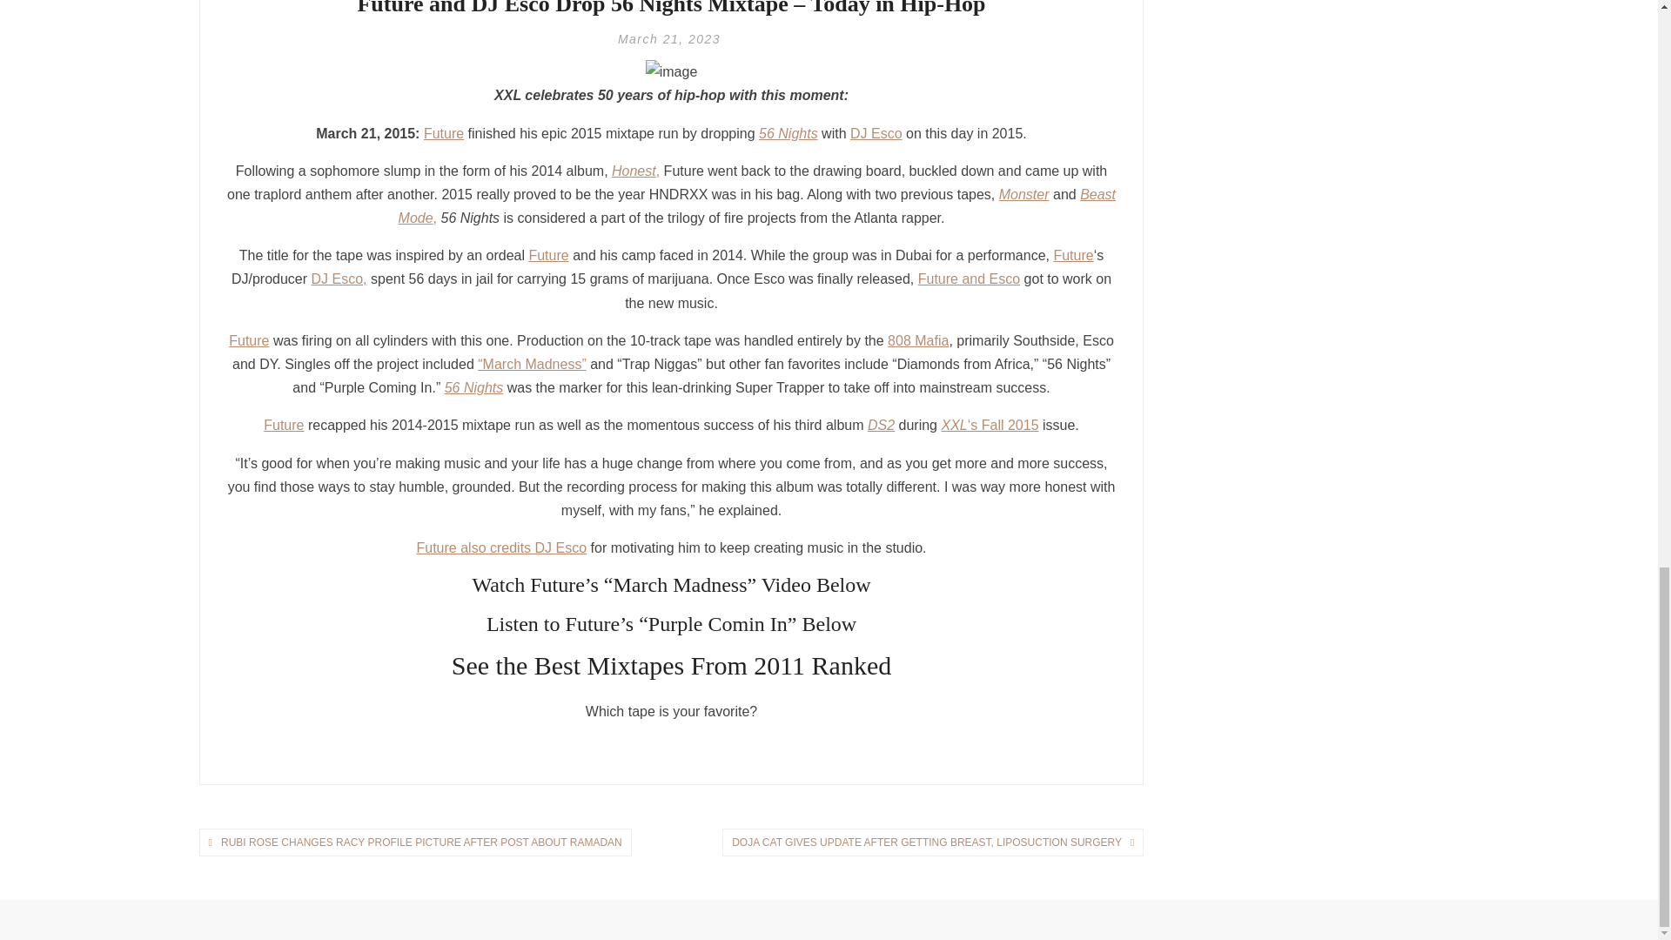  Describe the element at coordinates (1023, 194) in the screenshot. I see `Monster` at that location.